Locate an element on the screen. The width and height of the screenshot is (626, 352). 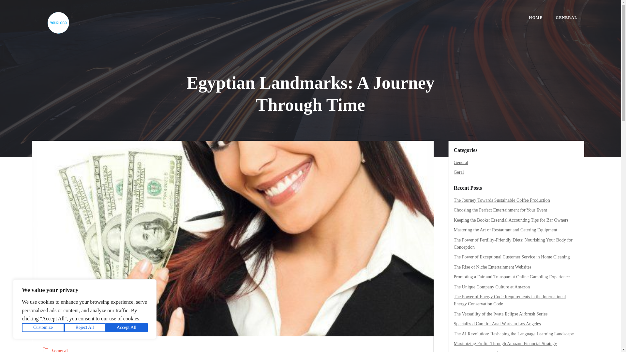
HOME is located at coordinates (536, 18).